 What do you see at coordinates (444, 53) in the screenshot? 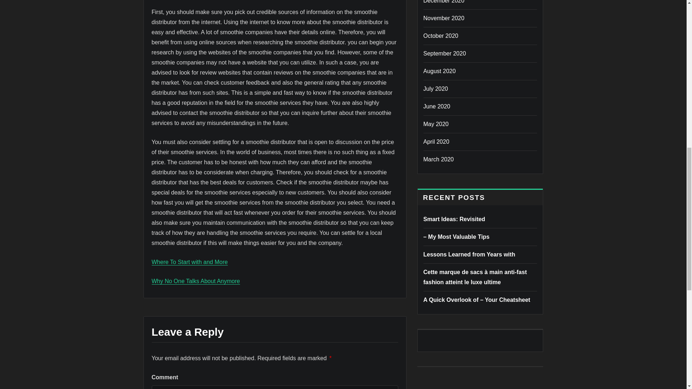
I see `September 2020` at bounding box center [444, 53].